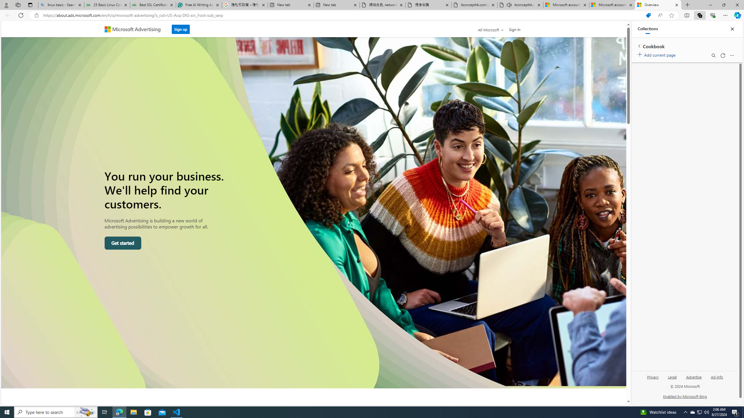  I want to click on Sign up, so click(181, 28).